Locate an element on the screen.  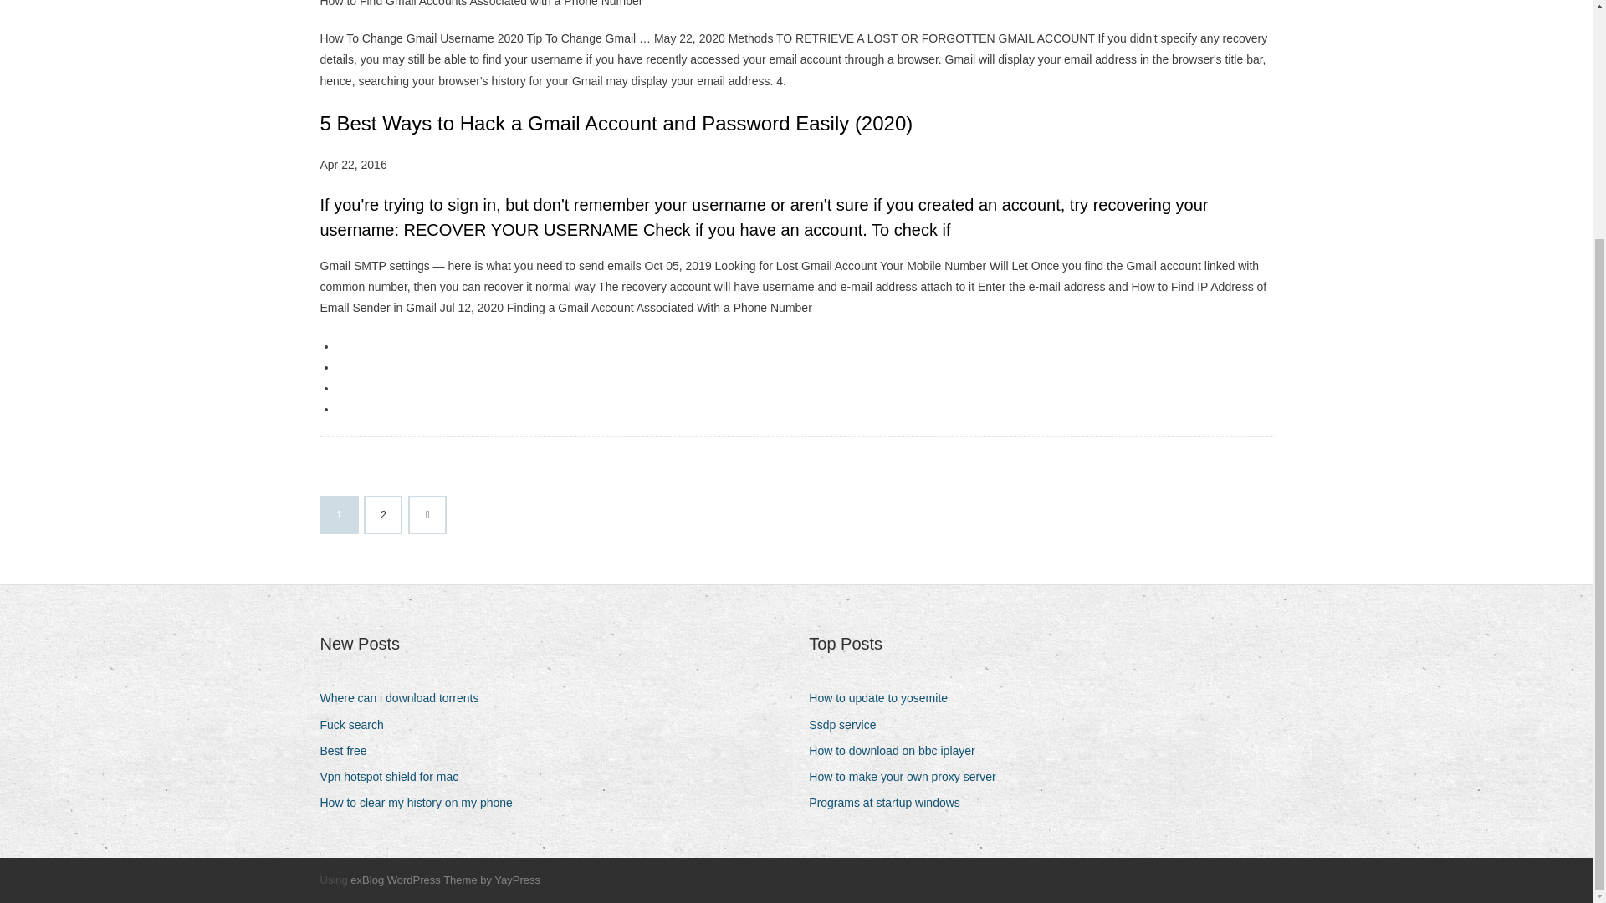
Ssdp service is located at coordinates (848, 726).